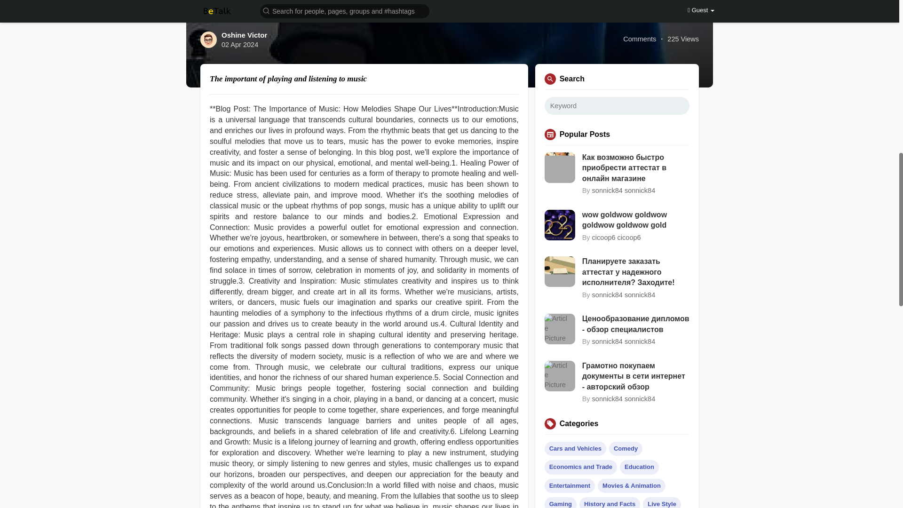 The height and width of the screenshot is (508, 903). Describe the element at coordinates (624, 341) in the screenshot. I see `sonnick84 sonnick84` at that location.